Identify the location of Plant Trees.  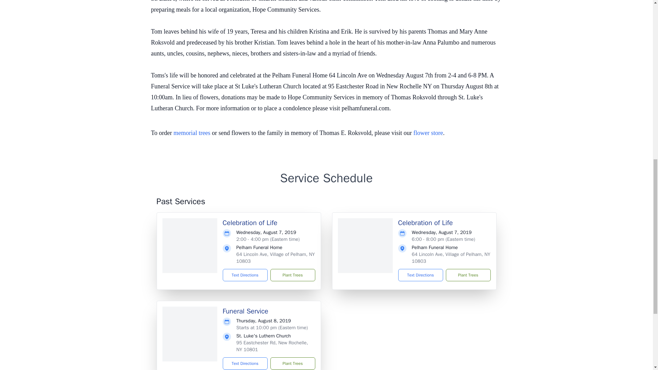
(467, 275).